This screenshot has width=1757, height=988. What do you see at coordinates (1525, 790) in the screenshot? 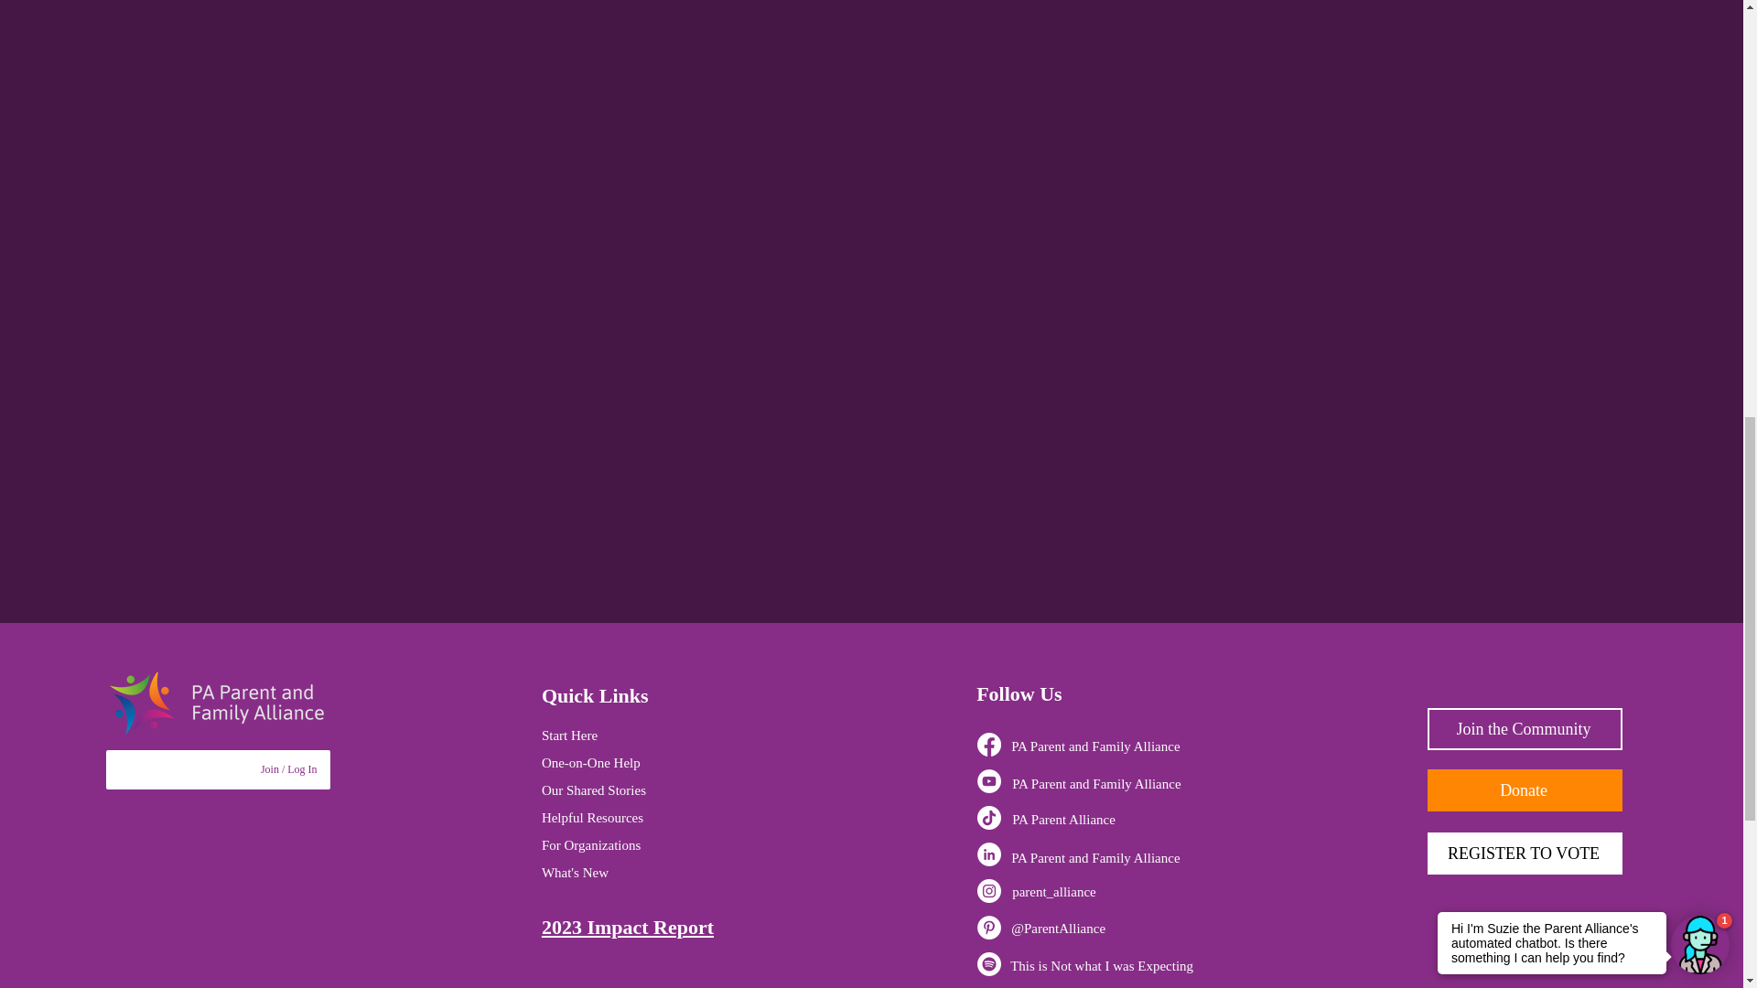
I see `Donate` at bounding box center [1525, 790].